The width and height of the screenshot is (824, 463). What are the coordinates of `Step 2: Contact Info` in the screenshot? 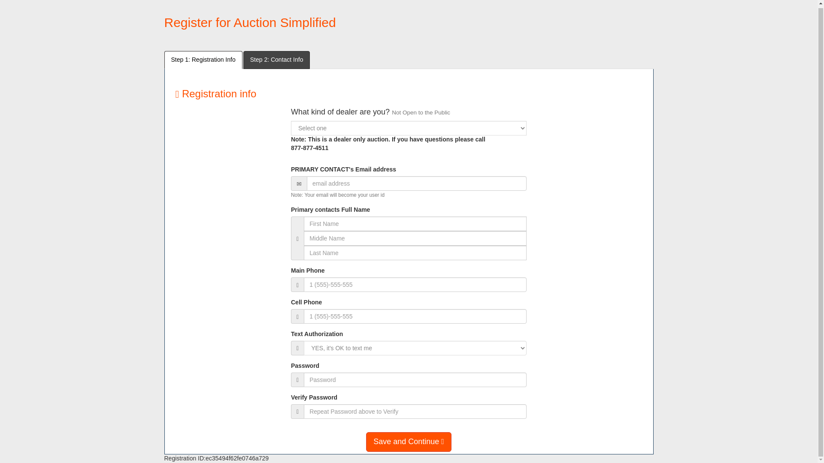 It's located at (276, 60).